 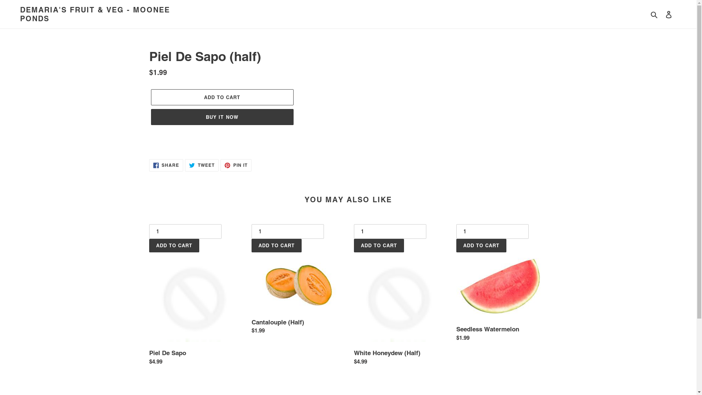 I want to click on SHARE
SHARE ON FACEBOOK, so click(x=166, y=165).